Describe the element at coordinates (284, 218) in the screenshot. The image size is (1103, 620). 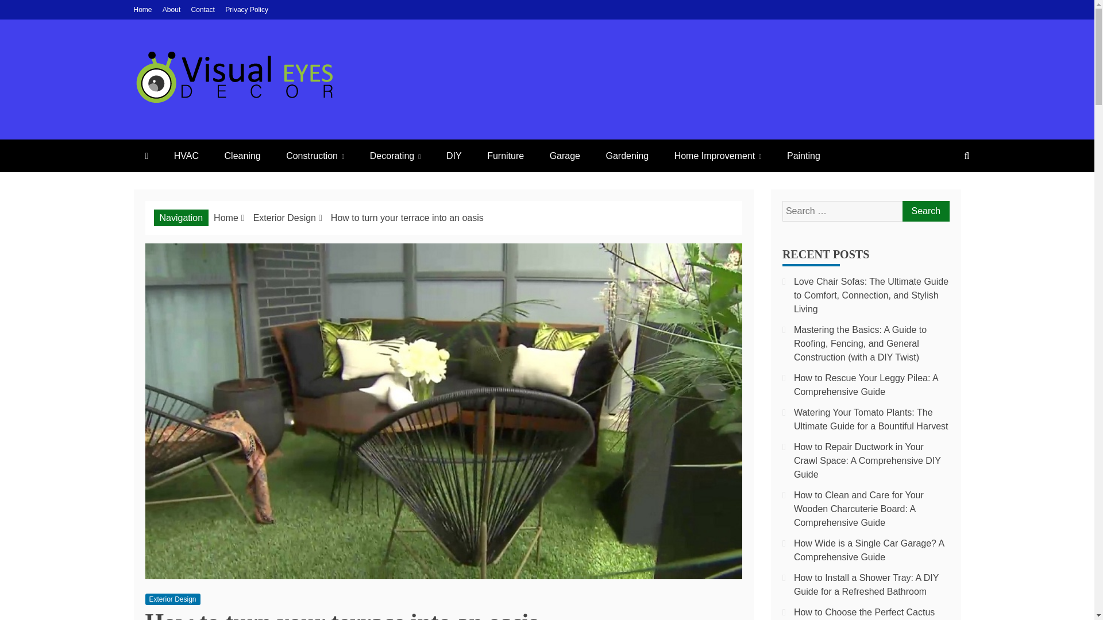
I see `Exterior Design` at that location.